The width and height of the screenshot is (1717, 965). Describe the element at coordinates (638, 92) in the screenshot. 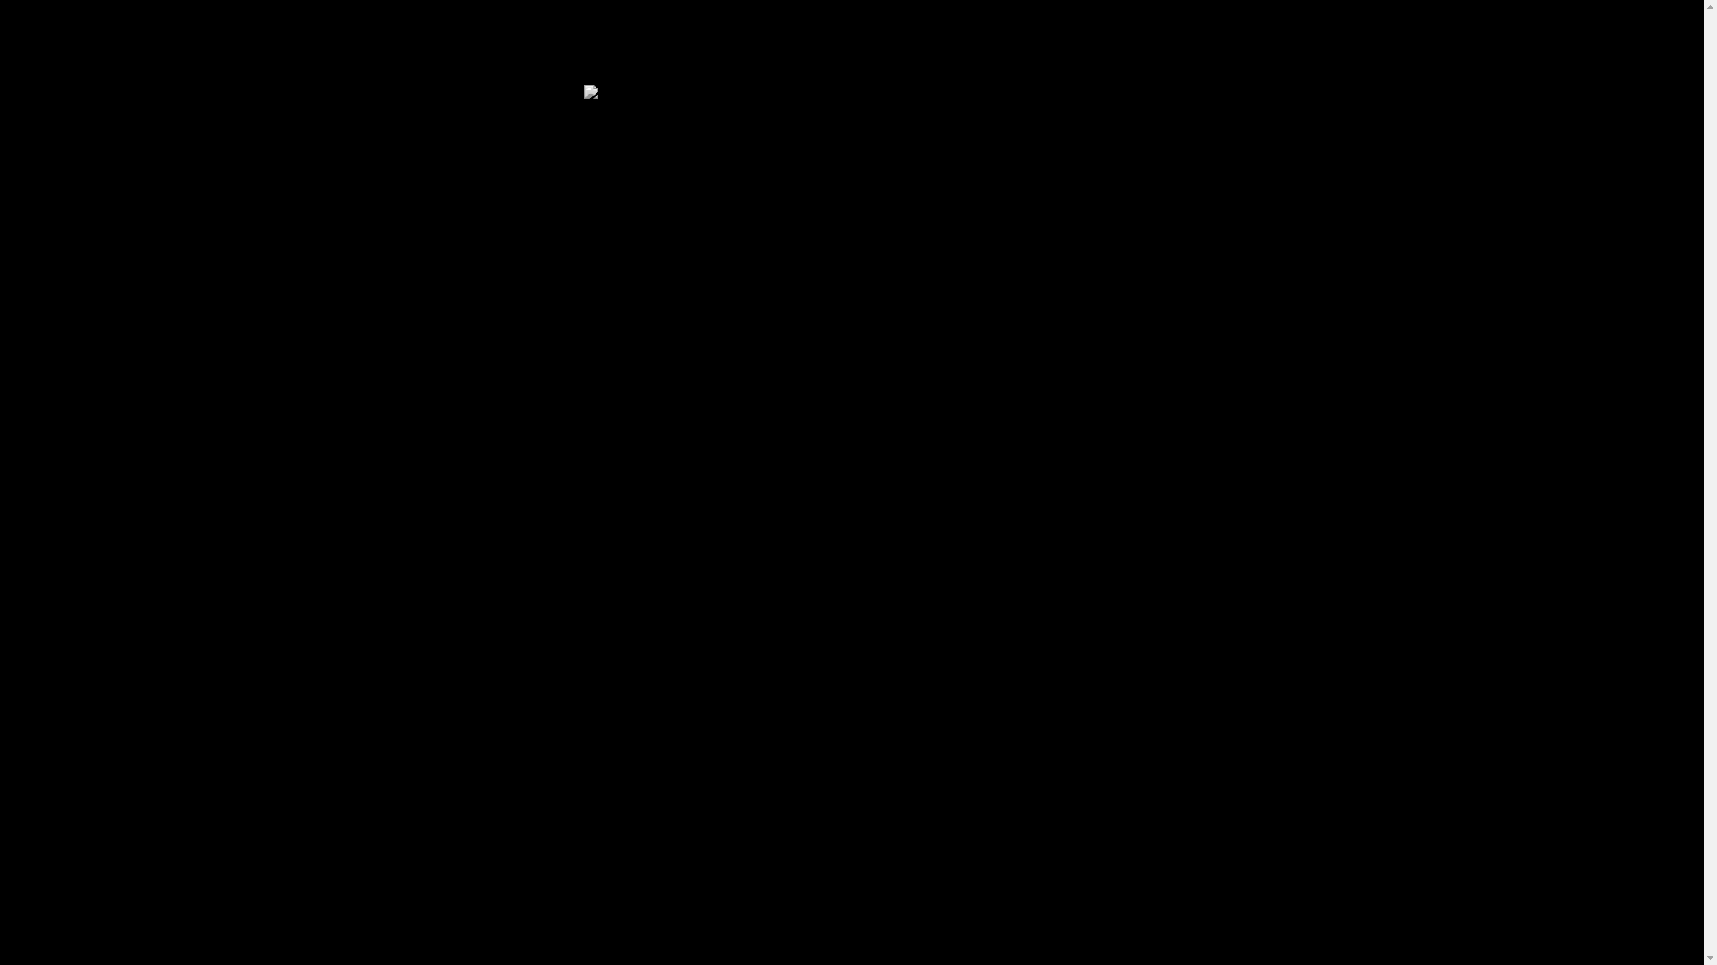

I see `Codeco House` at that location.